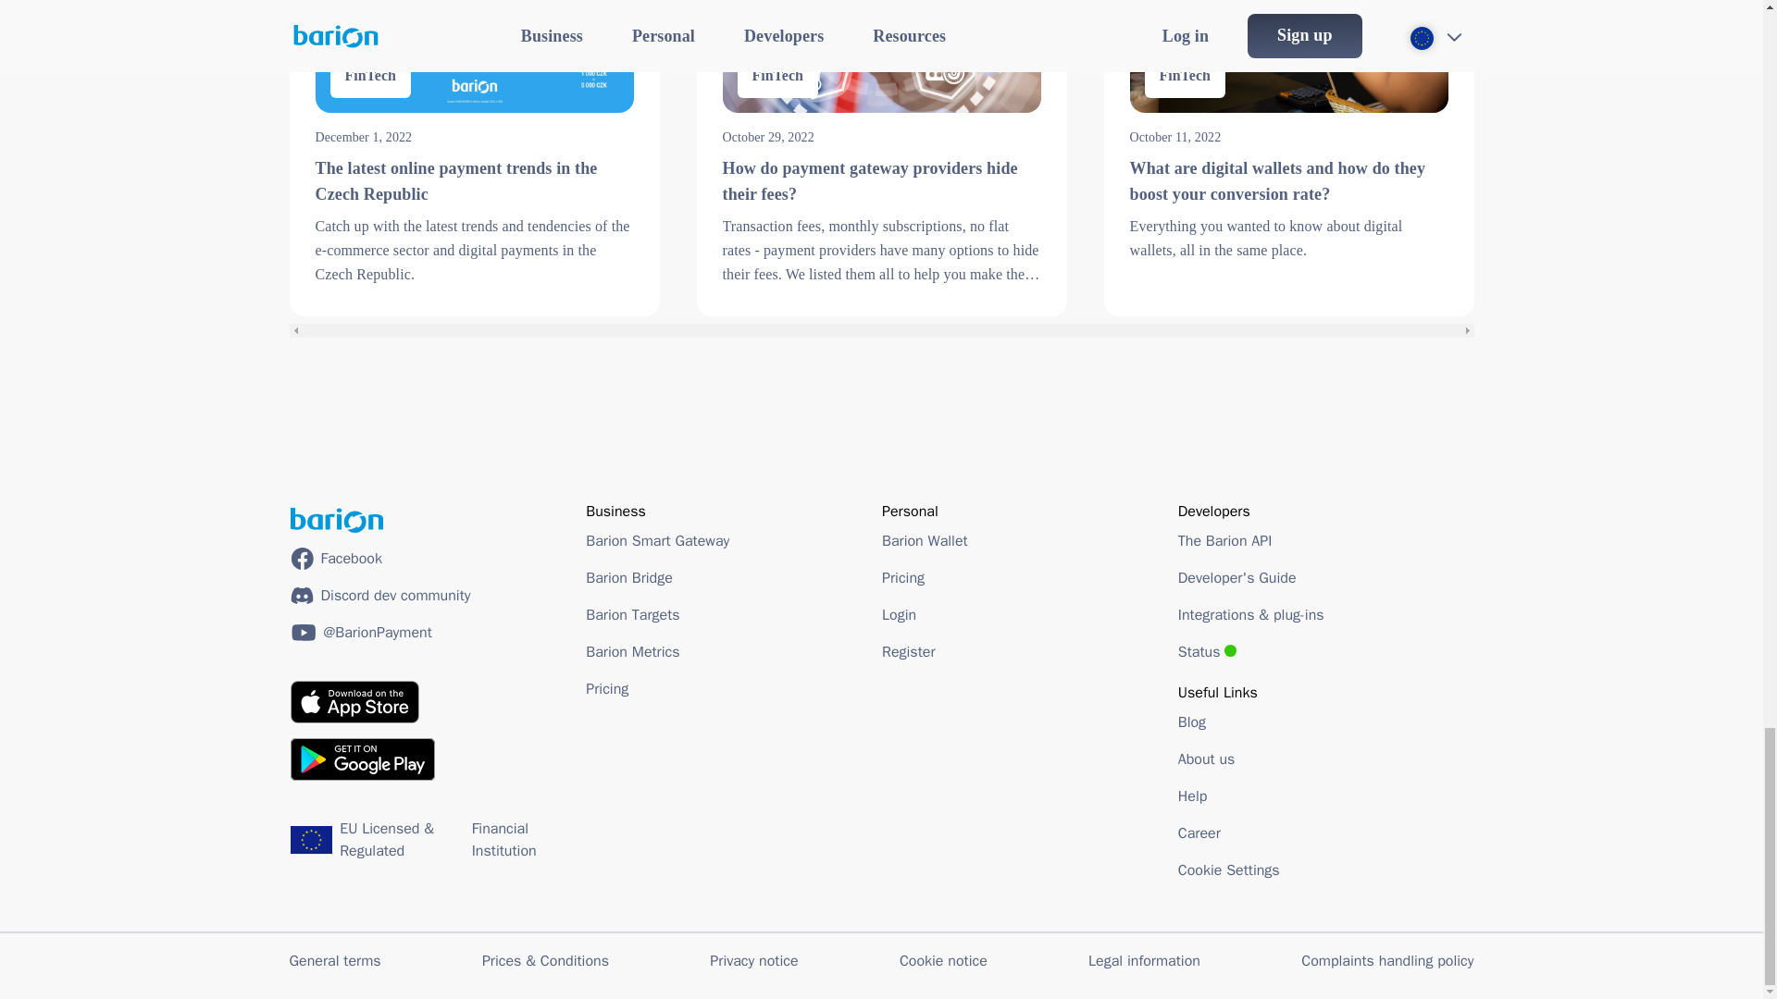 This screenshot has height=999, width=1777. What do you see at coordinates (899, 614) in the screenshot?
I see `Login` at bounding box center [899, 614].